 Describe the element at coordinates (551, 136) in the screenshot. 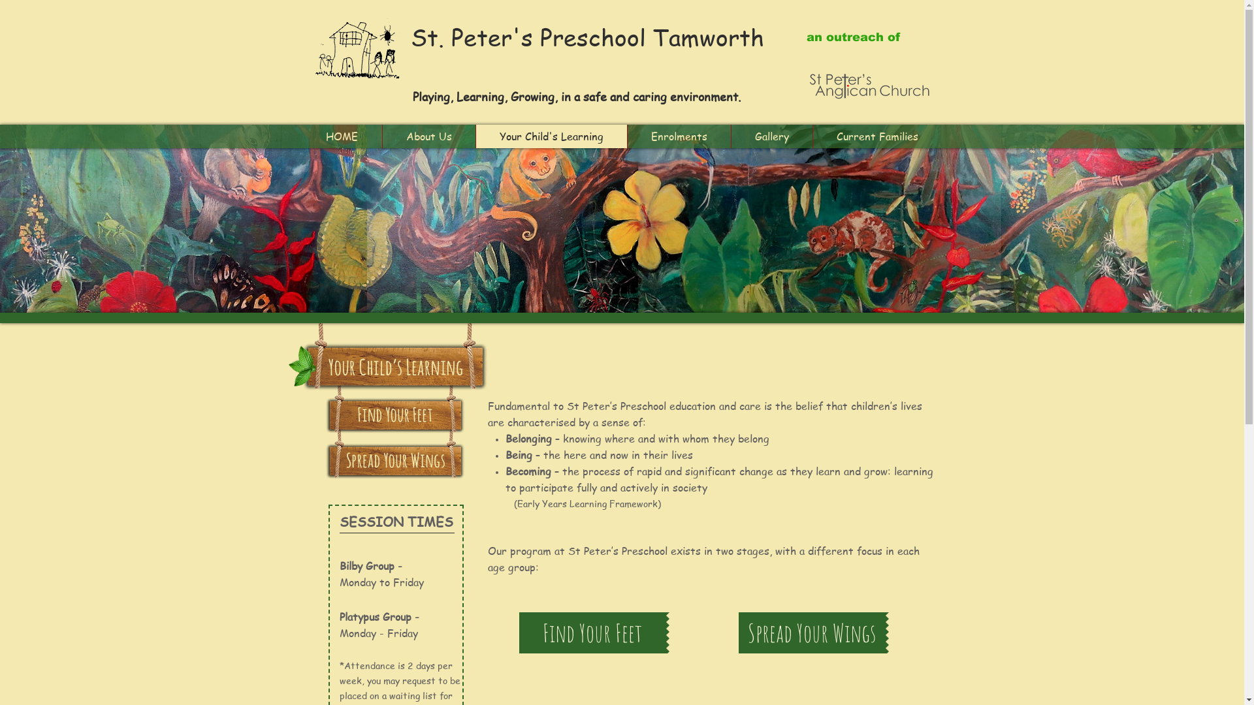

I see `Your Child's Learning` at that location.